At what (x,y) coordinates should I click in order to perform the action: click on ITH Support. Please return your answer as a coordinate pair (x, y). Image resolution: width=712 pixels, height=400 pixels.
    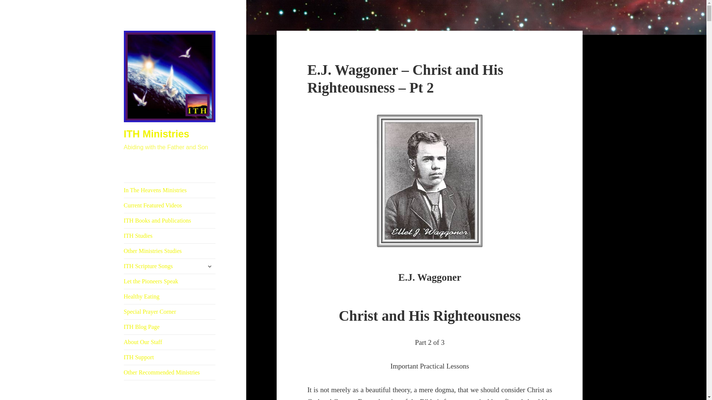
    Looking at the image, I should click on (170, 357).